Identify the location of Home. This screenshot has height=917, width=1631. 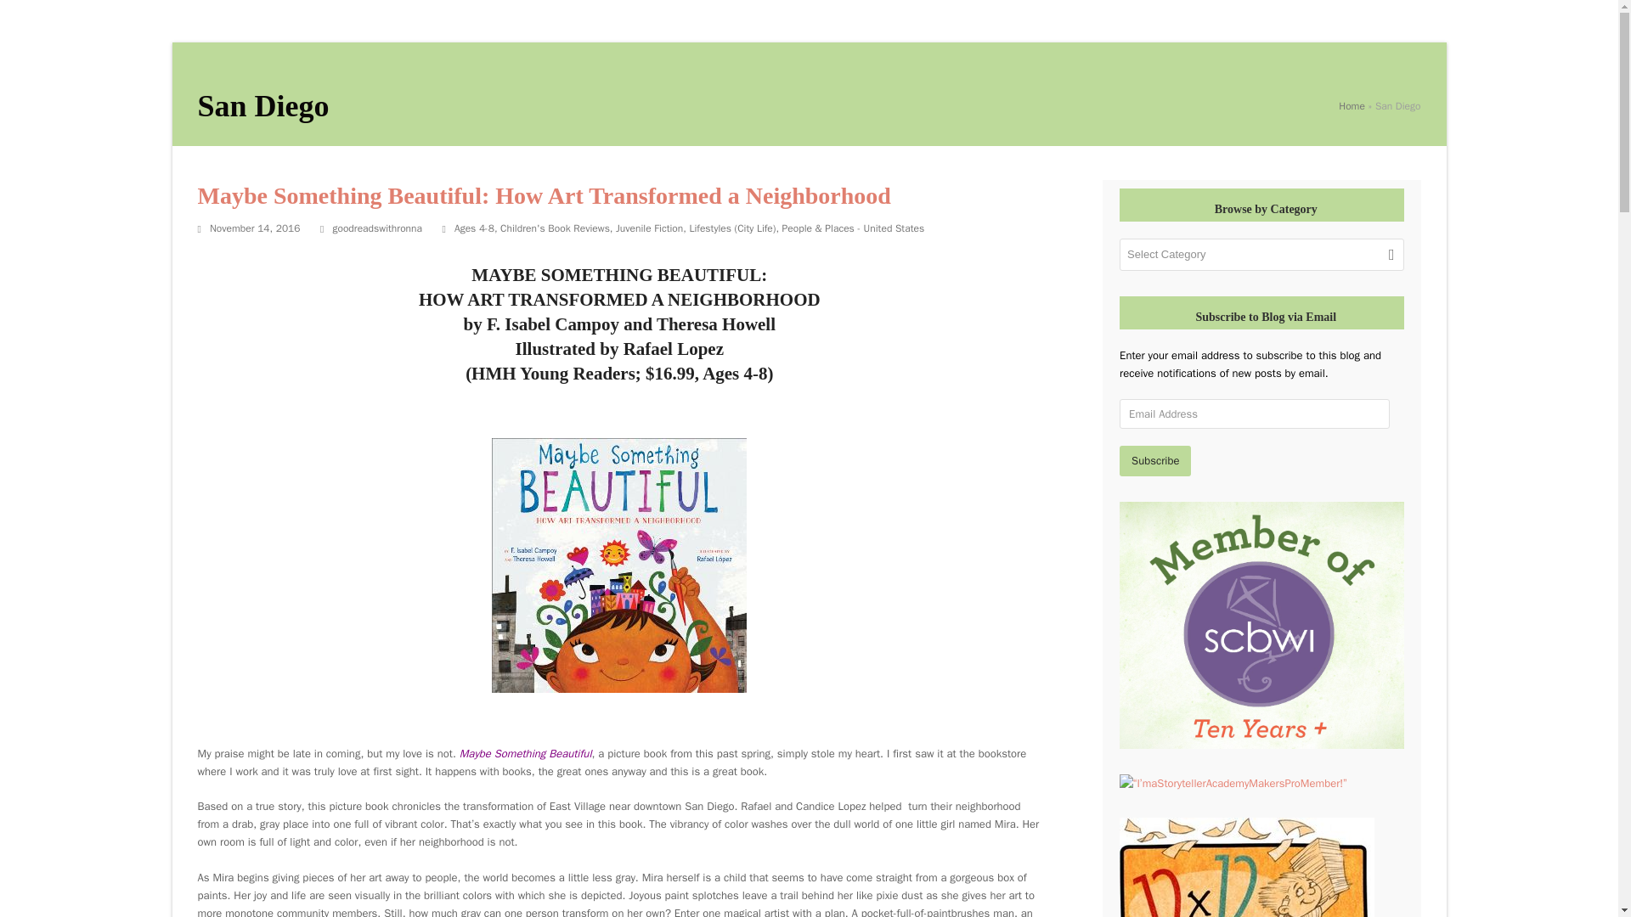
(1352, 105).